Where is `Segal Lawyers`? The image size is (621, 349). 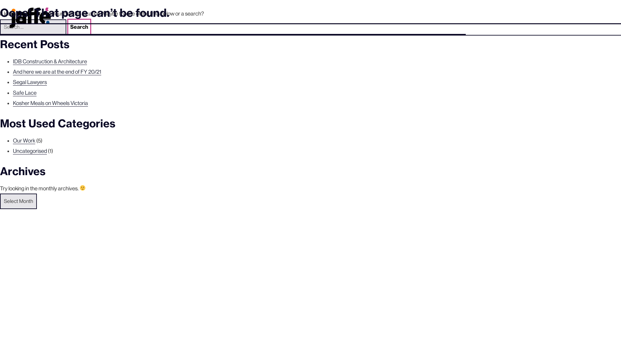
Segal Lawyers is located at coordinates (30, 82).